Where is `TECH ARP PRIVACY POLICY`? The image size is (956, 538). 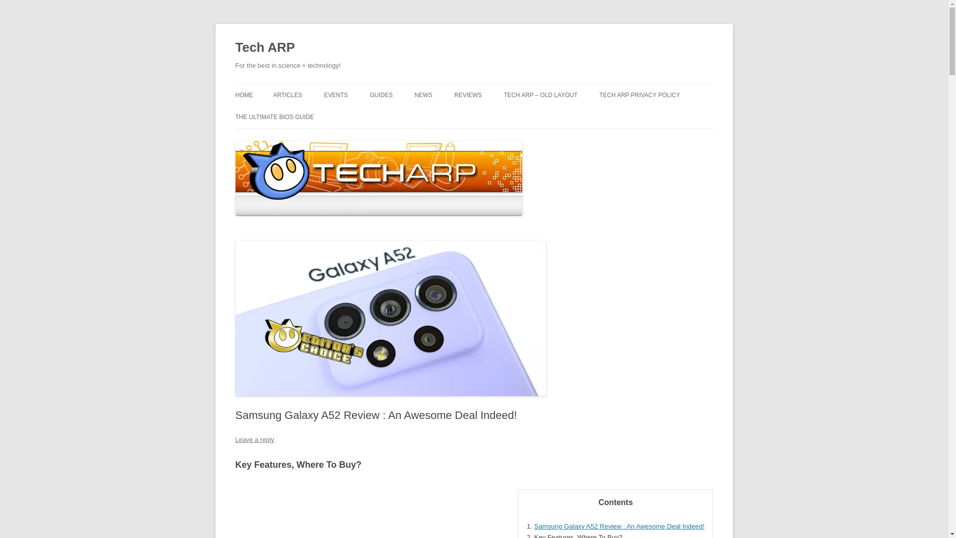
TECH ARP PRIVACY POLICY is located at coordinates (639, 95).